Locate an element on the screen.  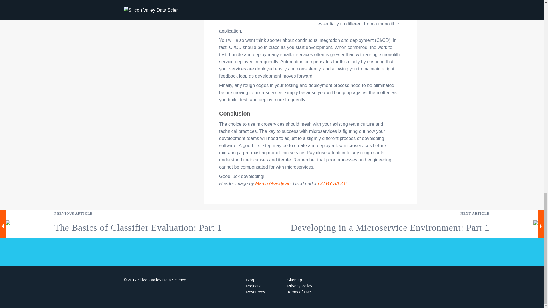
Terms of Use is located at coordinates (299, 292).